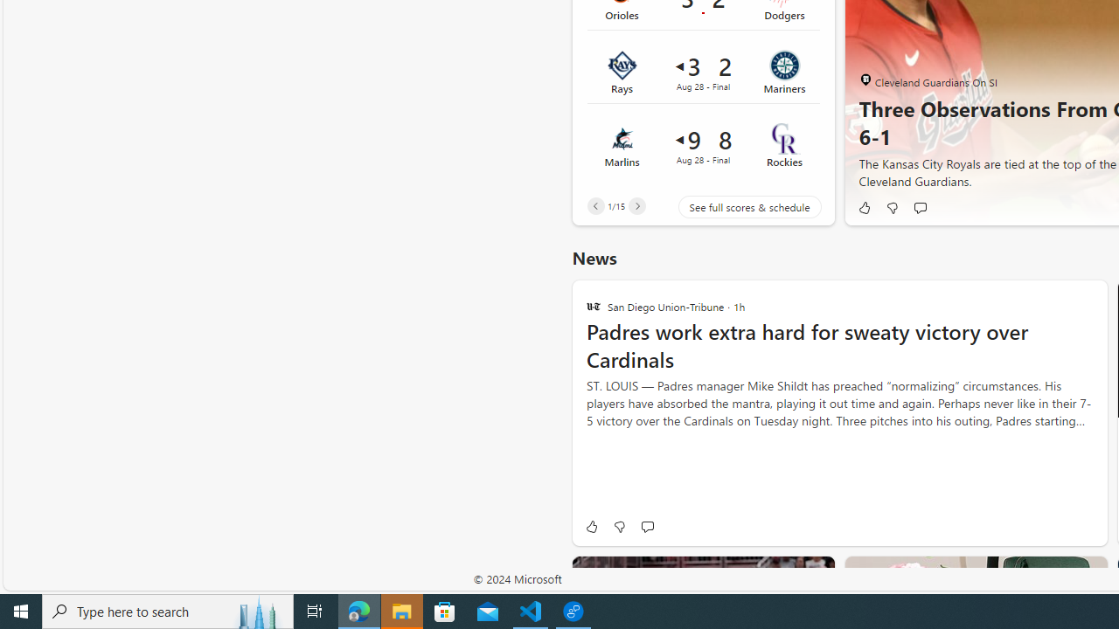  What do you see at coordinates (636, 206) in the screenshot?
I see `Next` at bounding box center [636, 206].